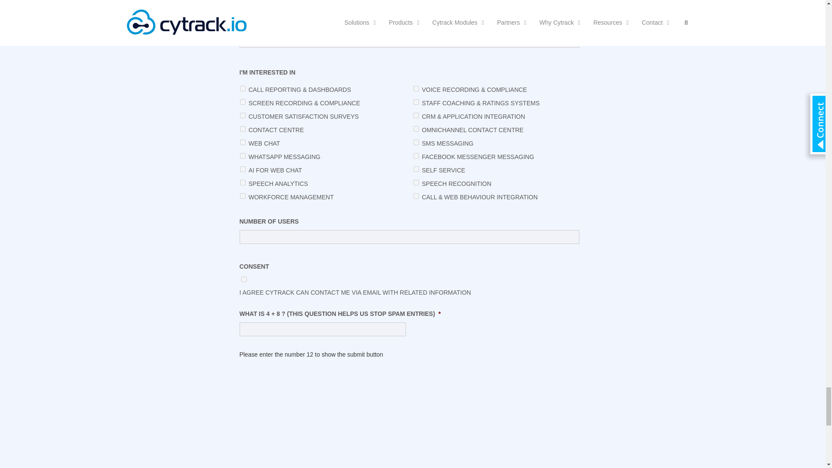  I want to click on WHATSAPP MESSAGING, so click(243, 156).